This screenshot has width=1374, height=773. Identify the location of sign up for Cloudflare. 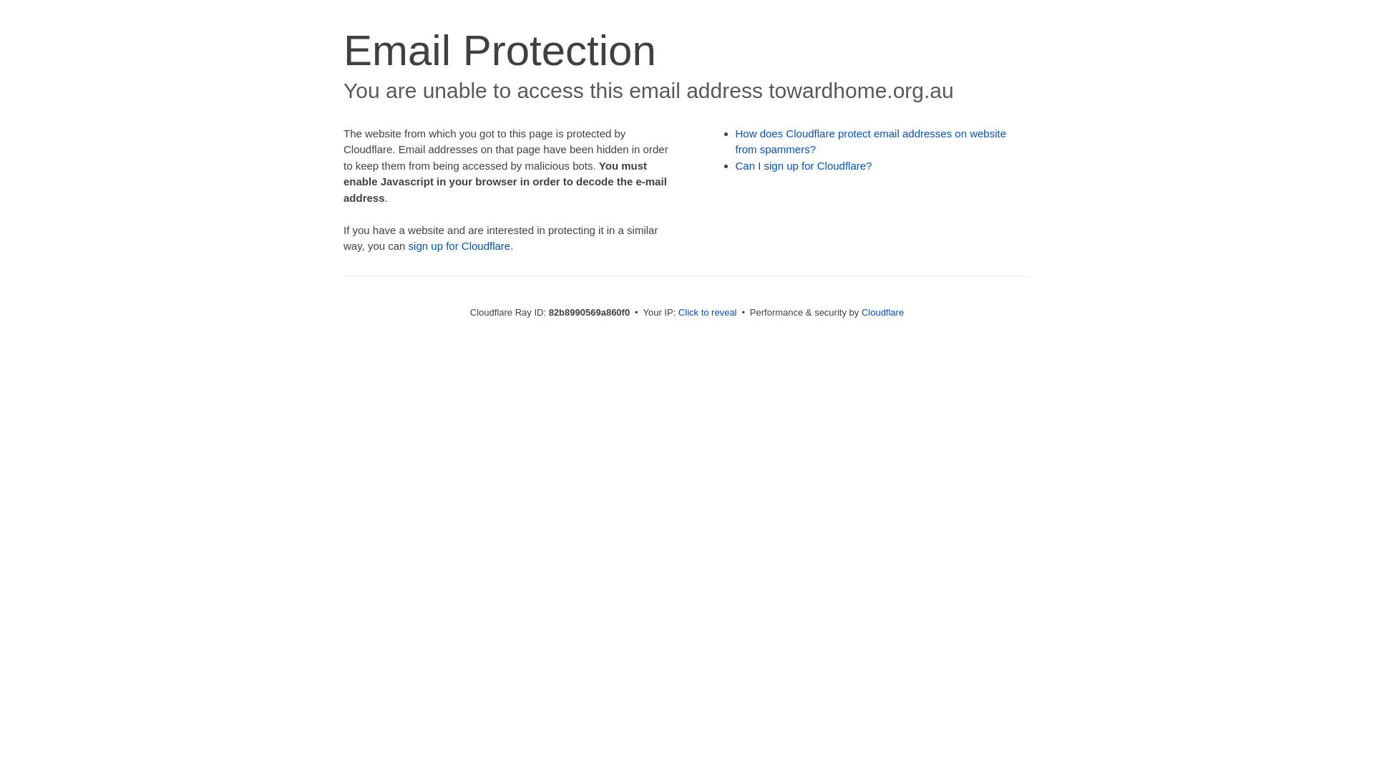
(459, 246).